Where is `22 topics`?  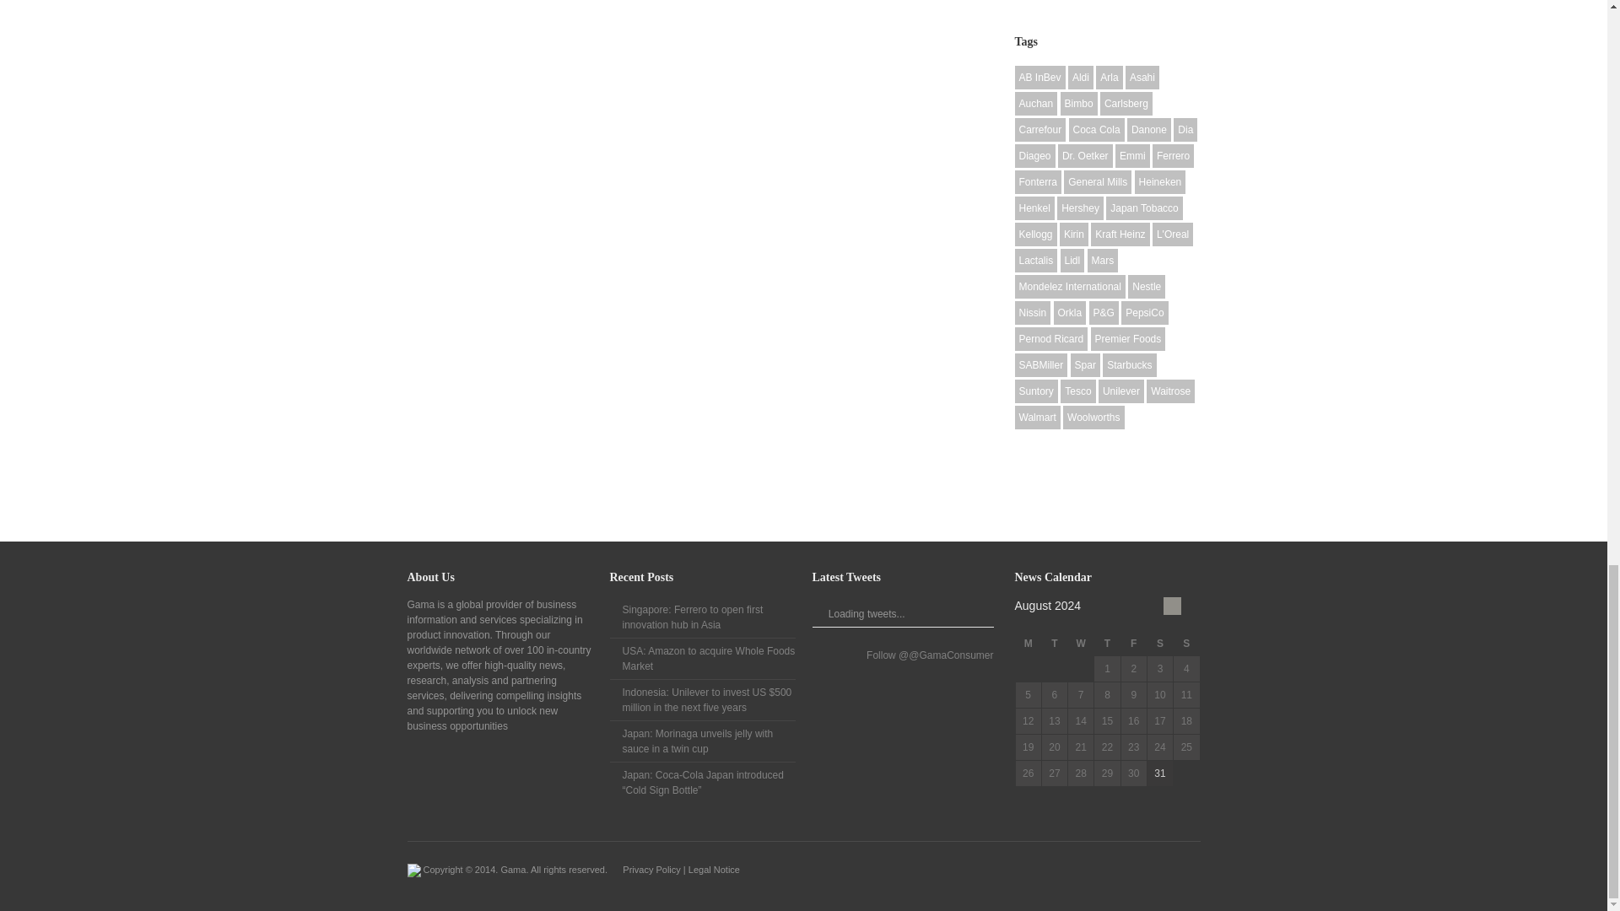
22 topics is located at coordinates (1080, 77).